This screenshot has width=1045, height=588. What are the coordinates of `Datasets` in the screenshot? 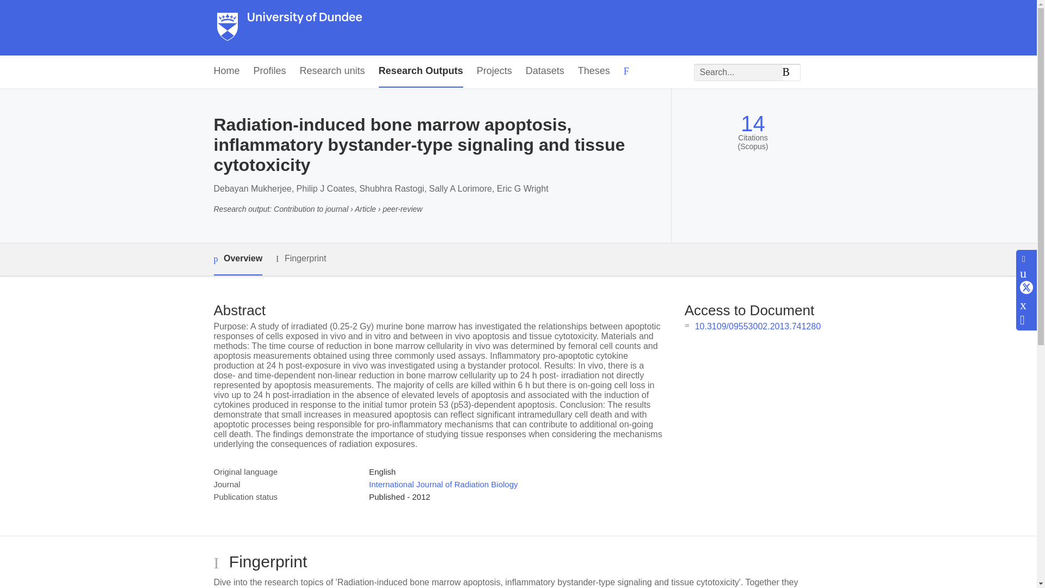 It's located at (544, 71).